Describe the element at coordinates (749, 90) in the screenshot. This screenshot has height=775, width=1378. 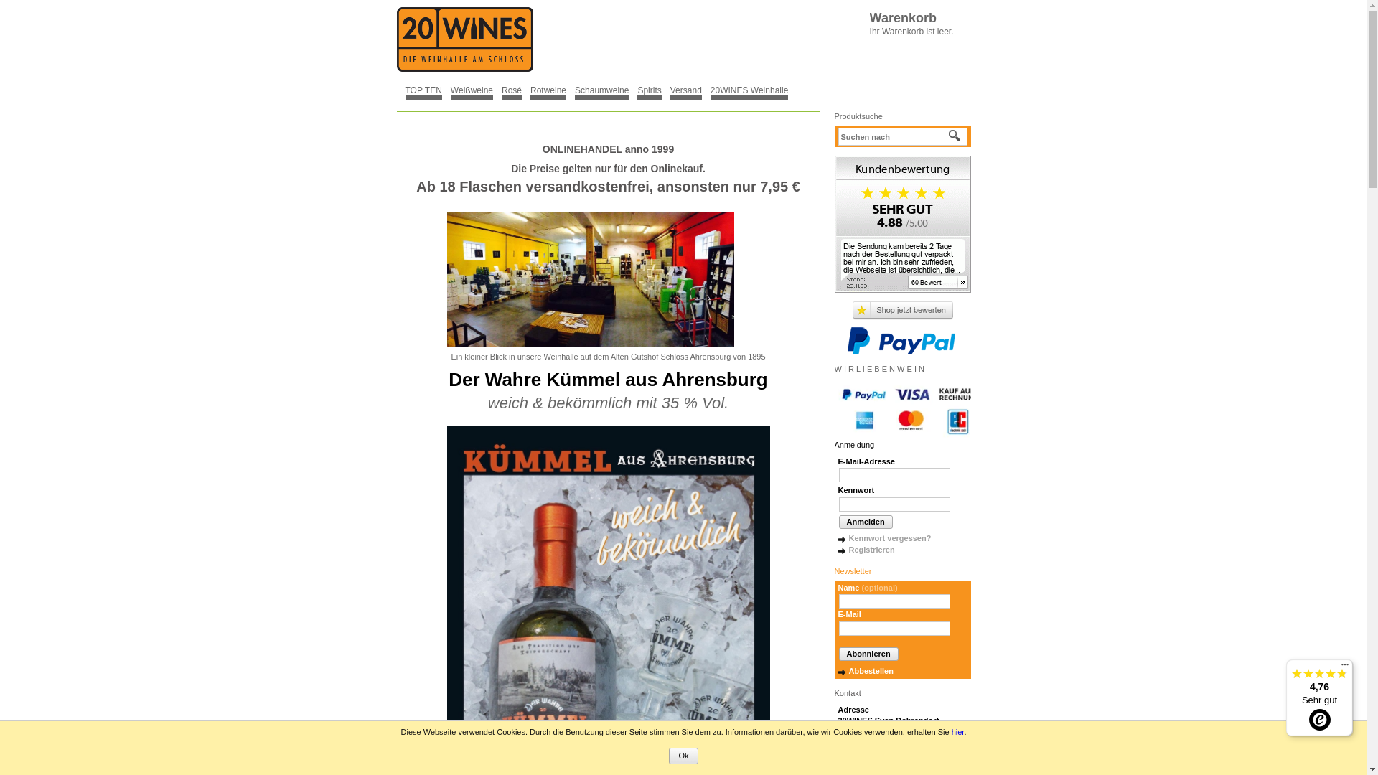
I see `20WINES Weinhalle` at that location.